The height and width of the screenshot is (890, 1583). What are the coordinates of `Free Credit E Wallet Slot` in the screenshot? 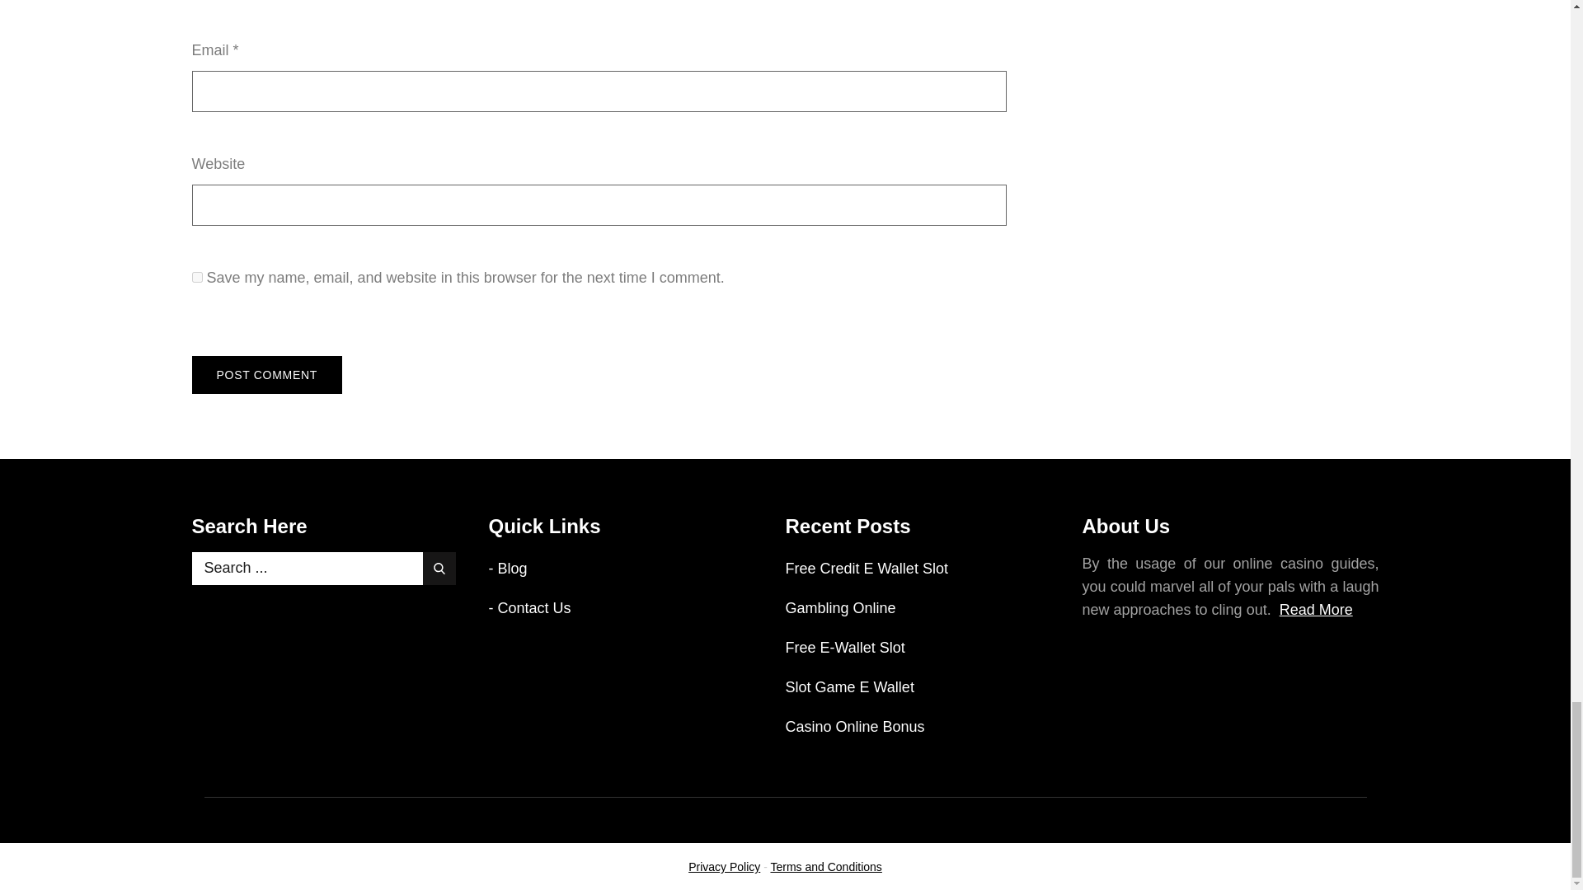 It's located at (866, 569).